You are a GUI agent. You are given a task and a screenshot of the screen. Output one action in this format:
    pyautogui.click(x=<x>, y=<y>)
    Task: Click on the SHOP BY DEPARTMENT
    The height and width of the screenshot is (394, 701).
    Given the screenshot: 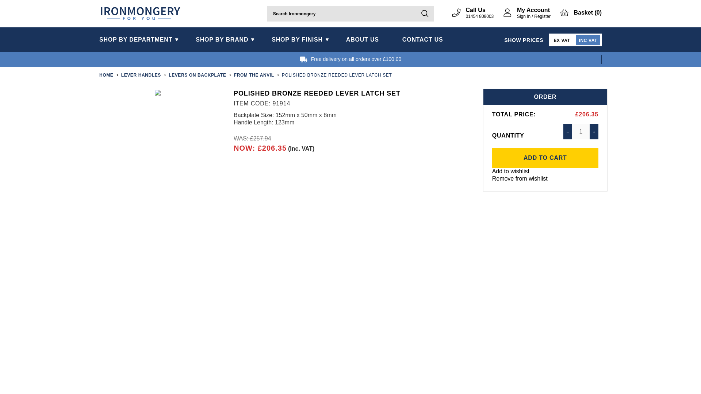 What is the action you would take?
    pyautogui.click(x=142, y=39)
    